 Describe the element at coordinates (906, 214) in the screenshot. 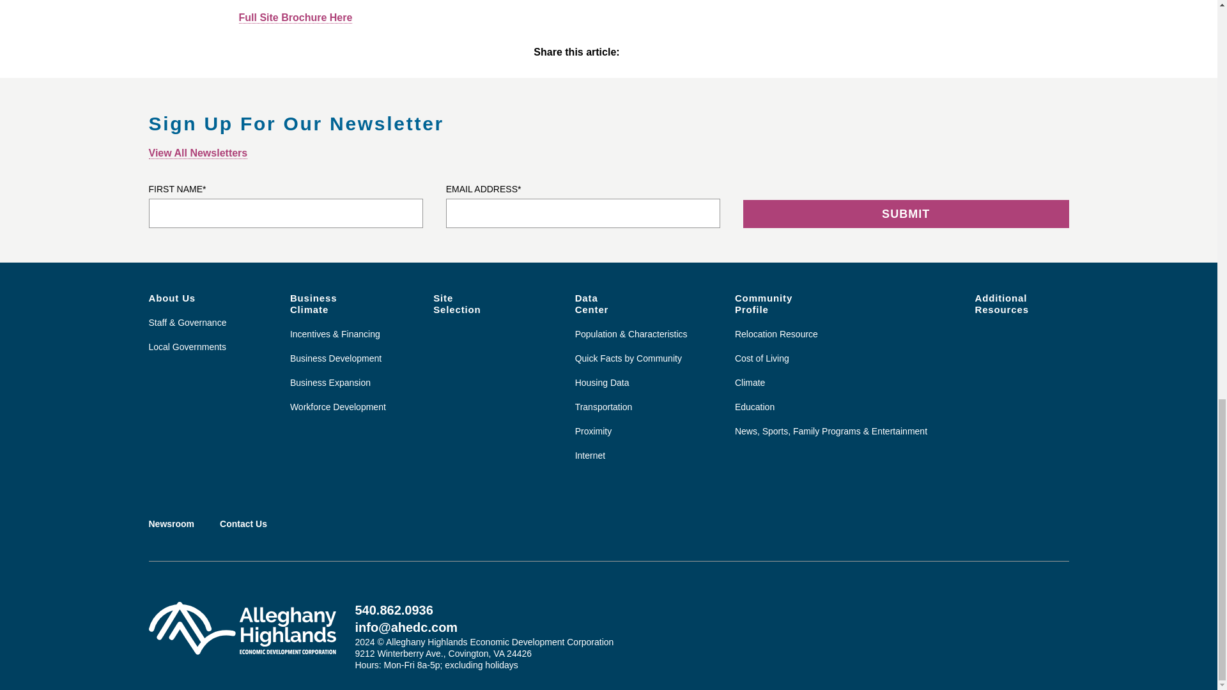

I see `Submit` at that location.